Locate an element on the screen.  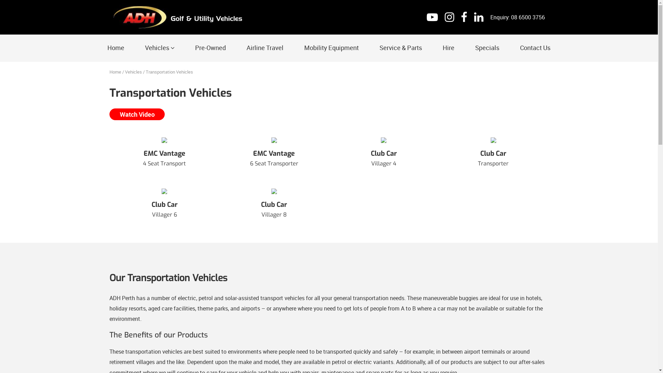
Club Car
Villager 4 is located at coordinates (384, 156).